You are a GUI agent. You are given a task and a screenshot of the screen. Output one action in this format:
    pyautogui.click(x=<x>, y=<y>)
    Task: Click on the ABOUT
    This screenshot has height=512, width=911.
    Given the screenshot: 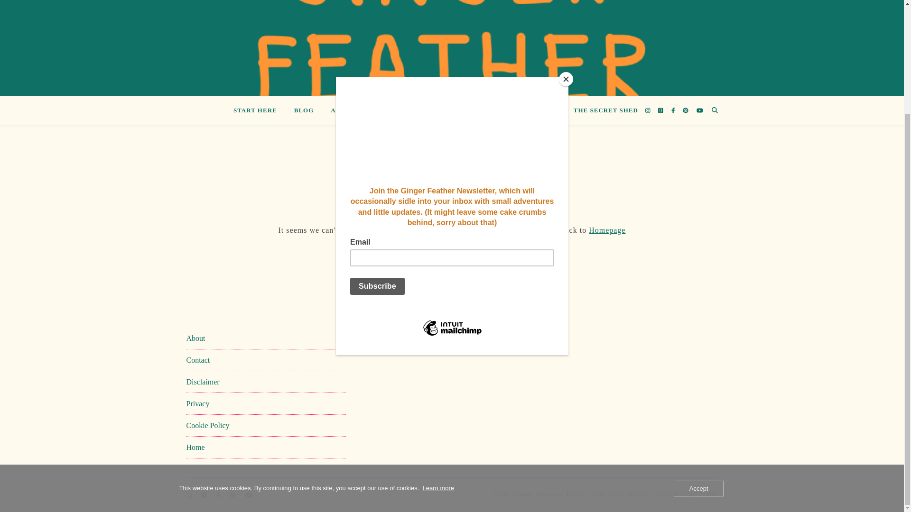 What is the action you would take?
    pyautogui.click(x=343, y=110)
    